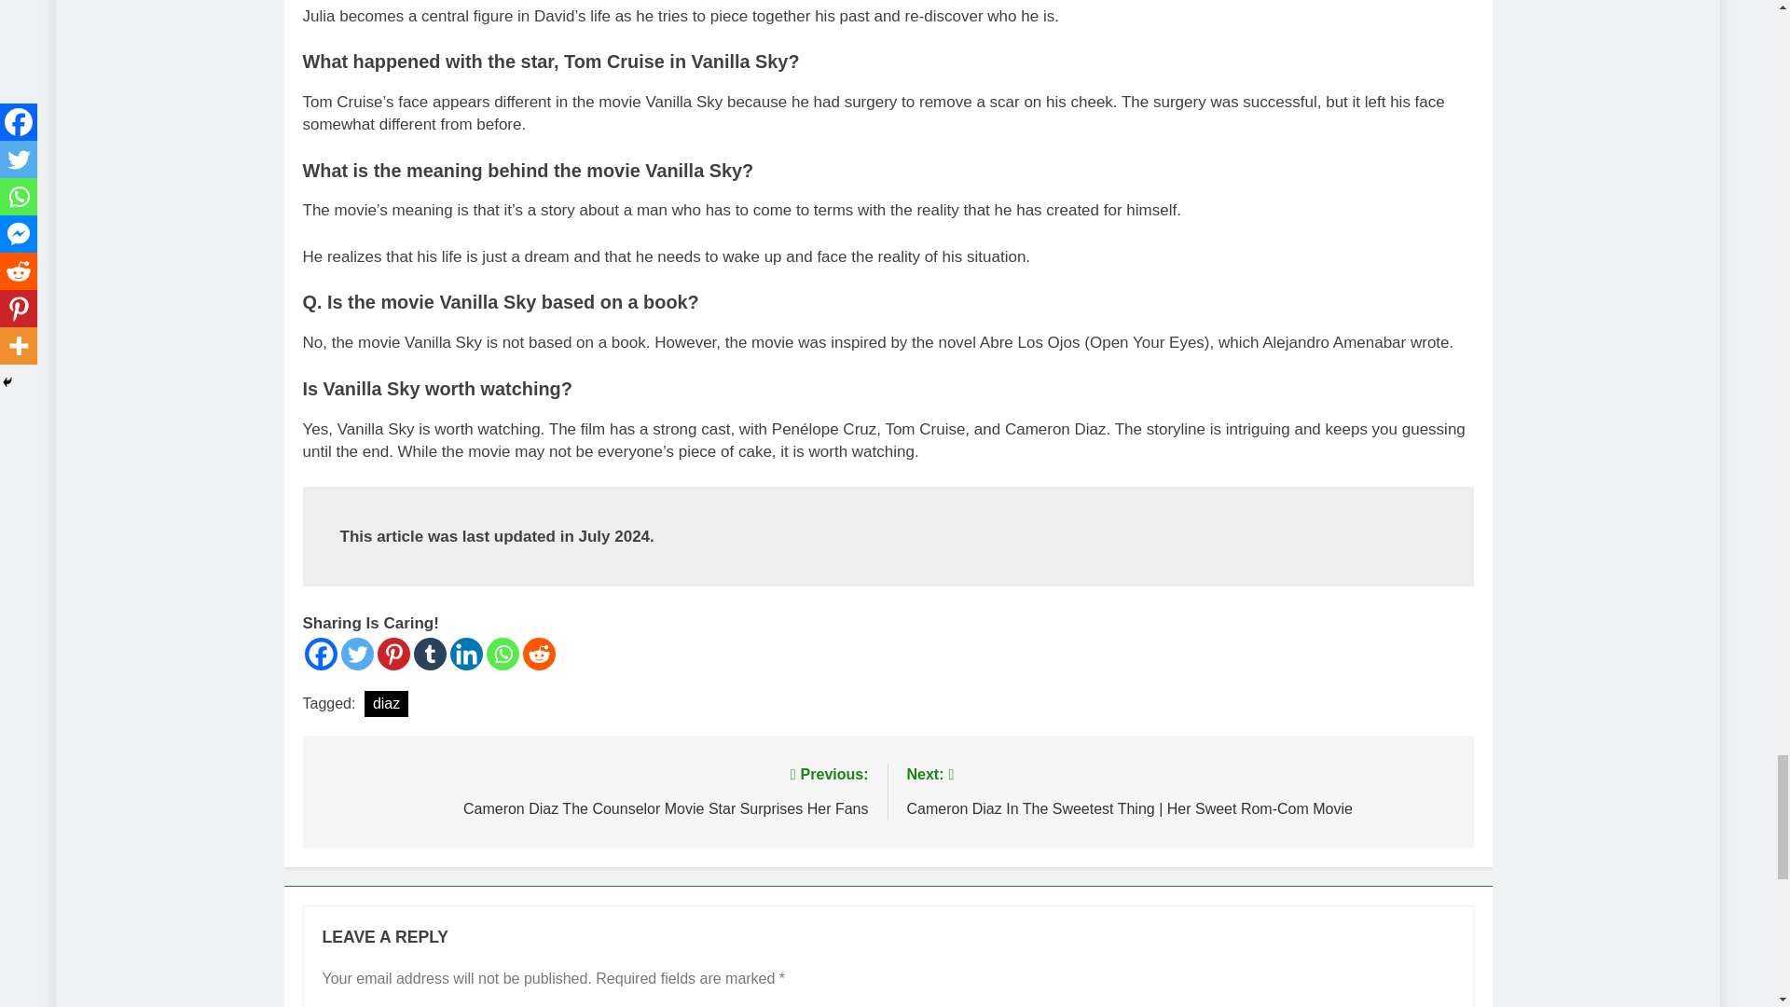 The height and width of the screenshot is (1007, 1790). What do you see at coordinates (358, 654) in the screenshot?
I see `Twitter` at bounding box center [358, 654].